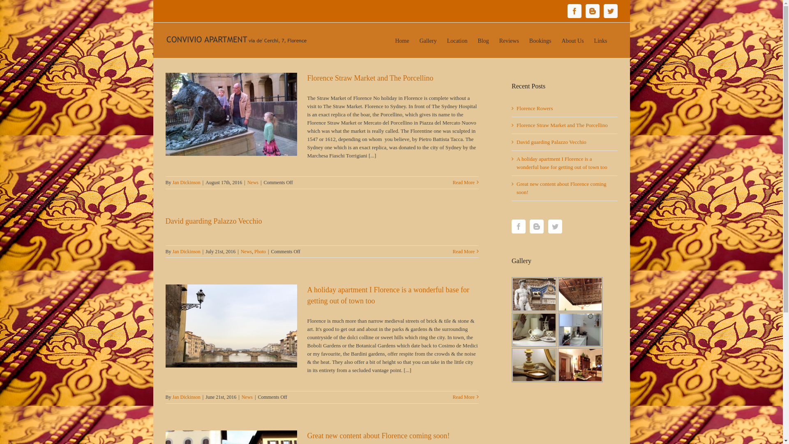 The image size is (789, 444). I want to click on Links, so click(601, 40).